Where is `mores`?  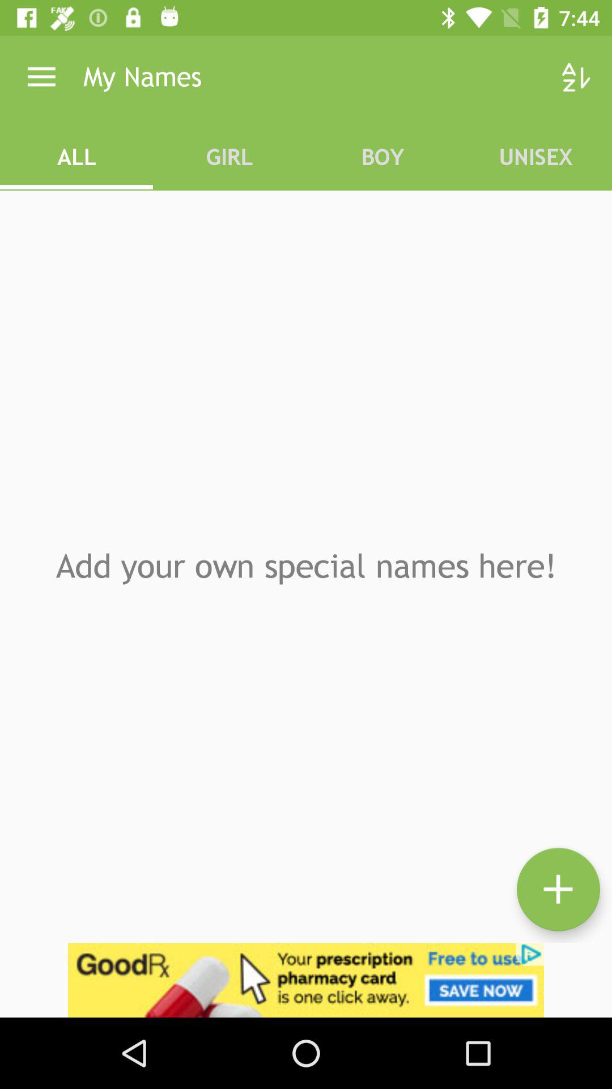 mores is located at coordinates (559, 889).